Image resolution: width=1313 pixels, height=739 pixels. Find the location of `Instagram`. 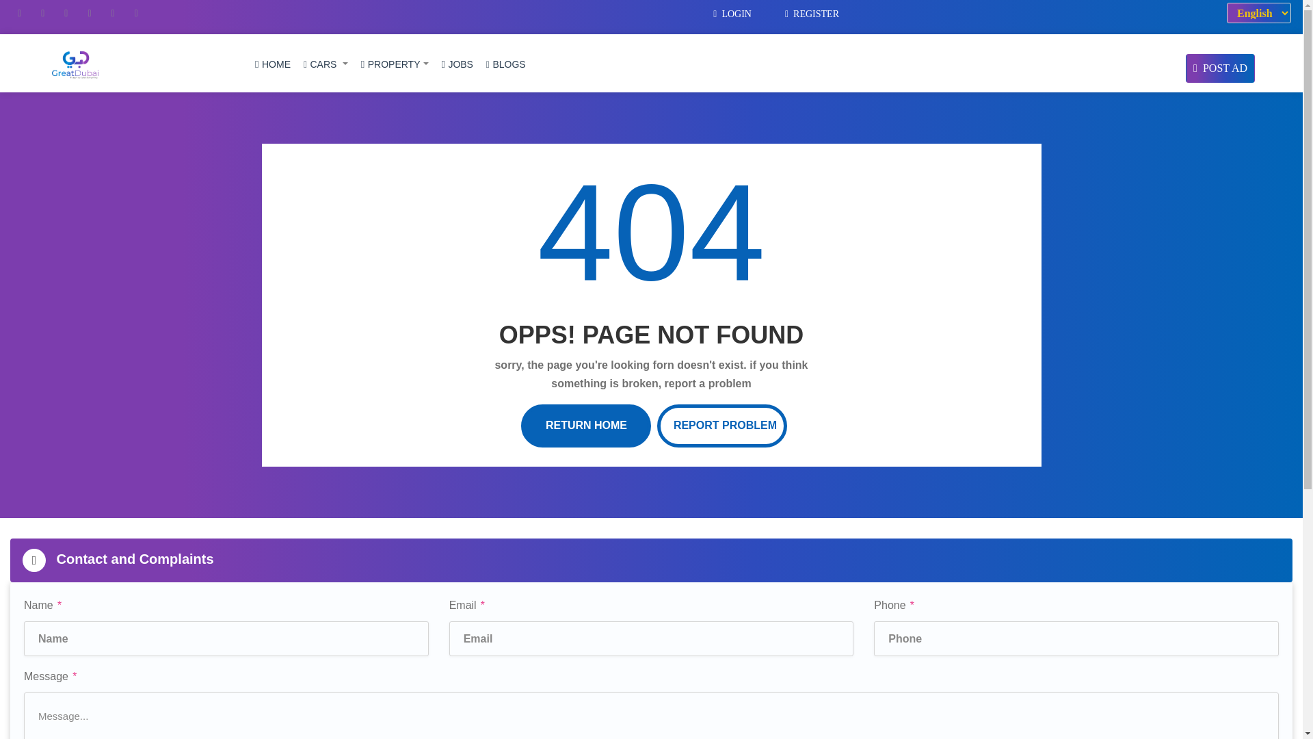

Instagram is located at coordinates (90, 12).